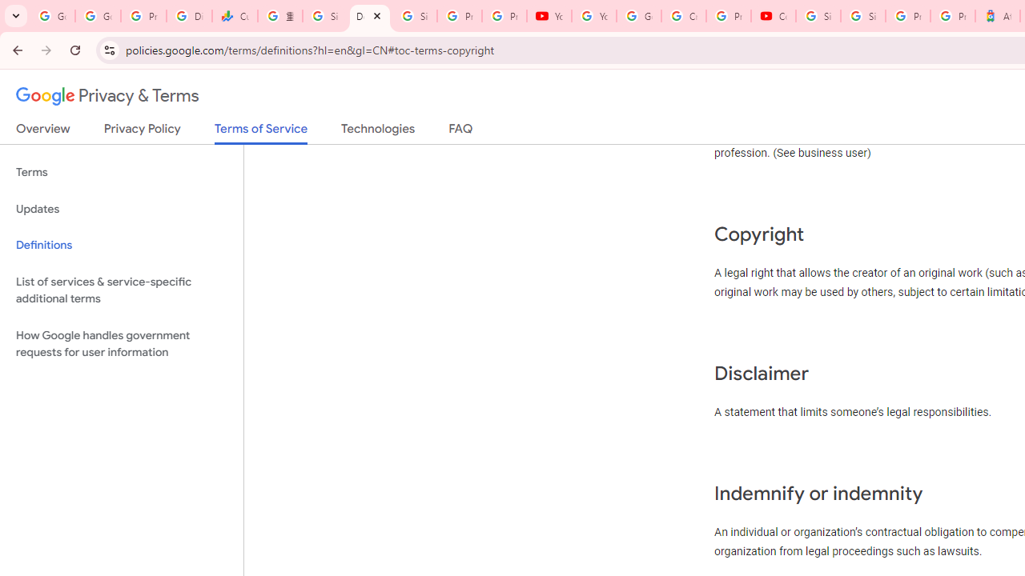 This screenshot has height=576, width=1025. Describe the element at coordinates (549, 16) in the screenshot. I see `YouTube` at that location.